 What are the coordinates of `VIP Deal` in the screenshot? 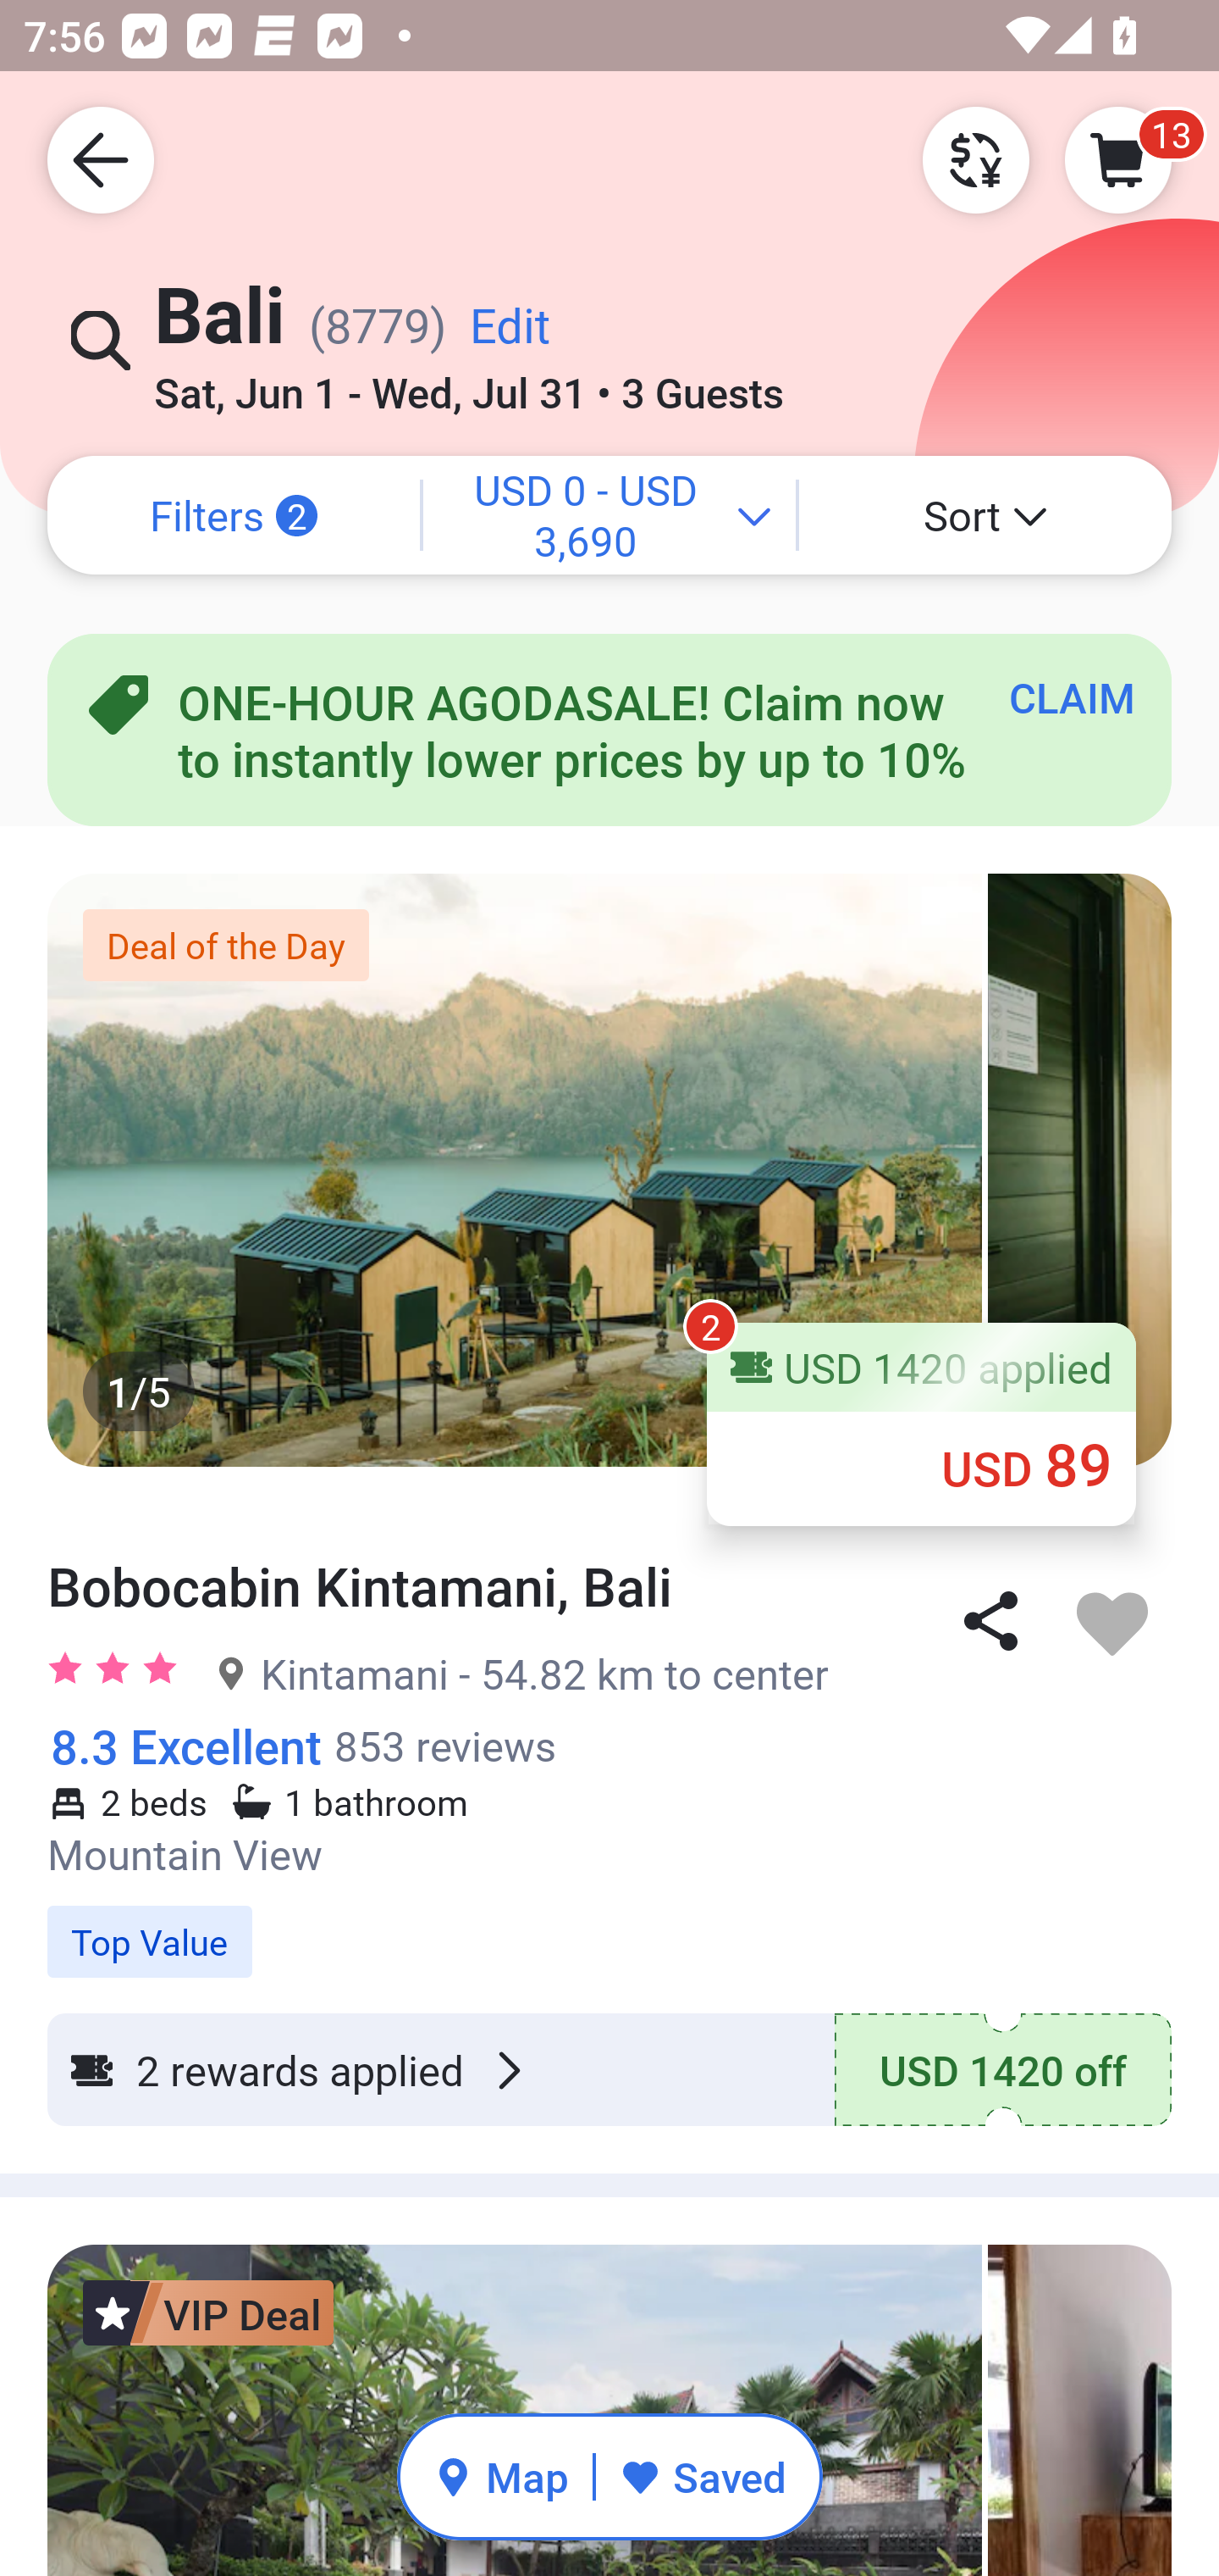 It's located at (208, 2313).